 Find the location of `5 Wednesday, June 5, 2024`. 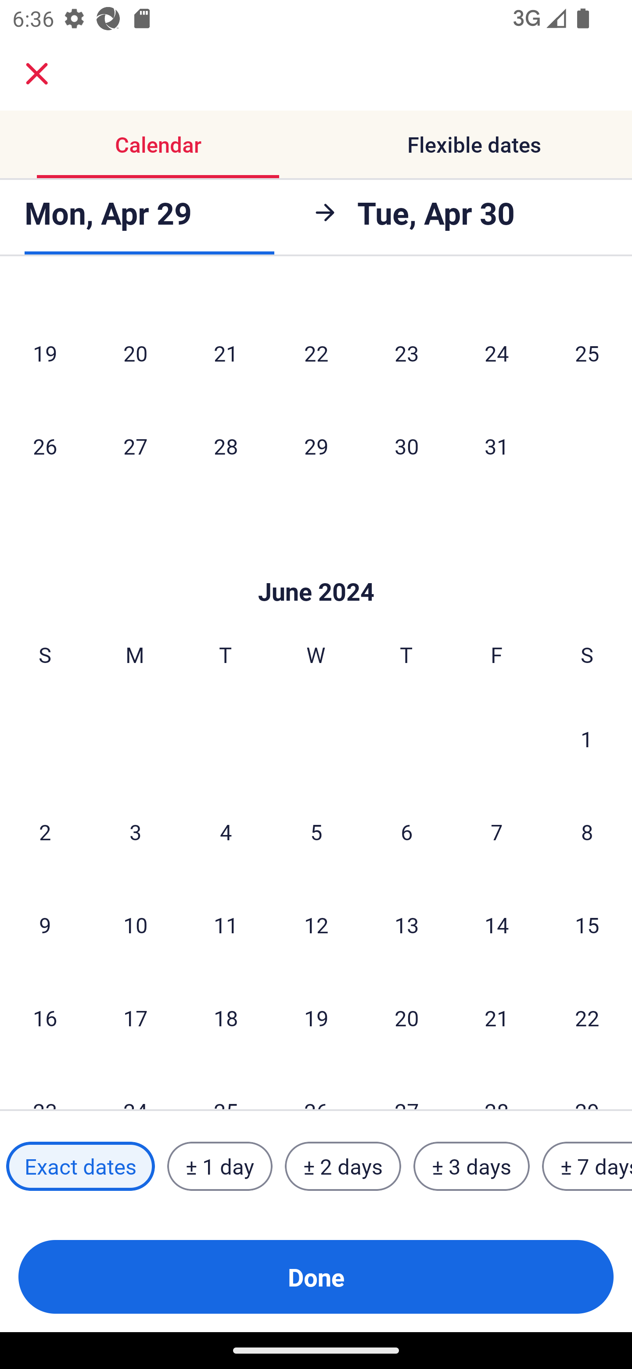

5 Wednesday, June 5, 2024 is located at coordinates (316, 831).